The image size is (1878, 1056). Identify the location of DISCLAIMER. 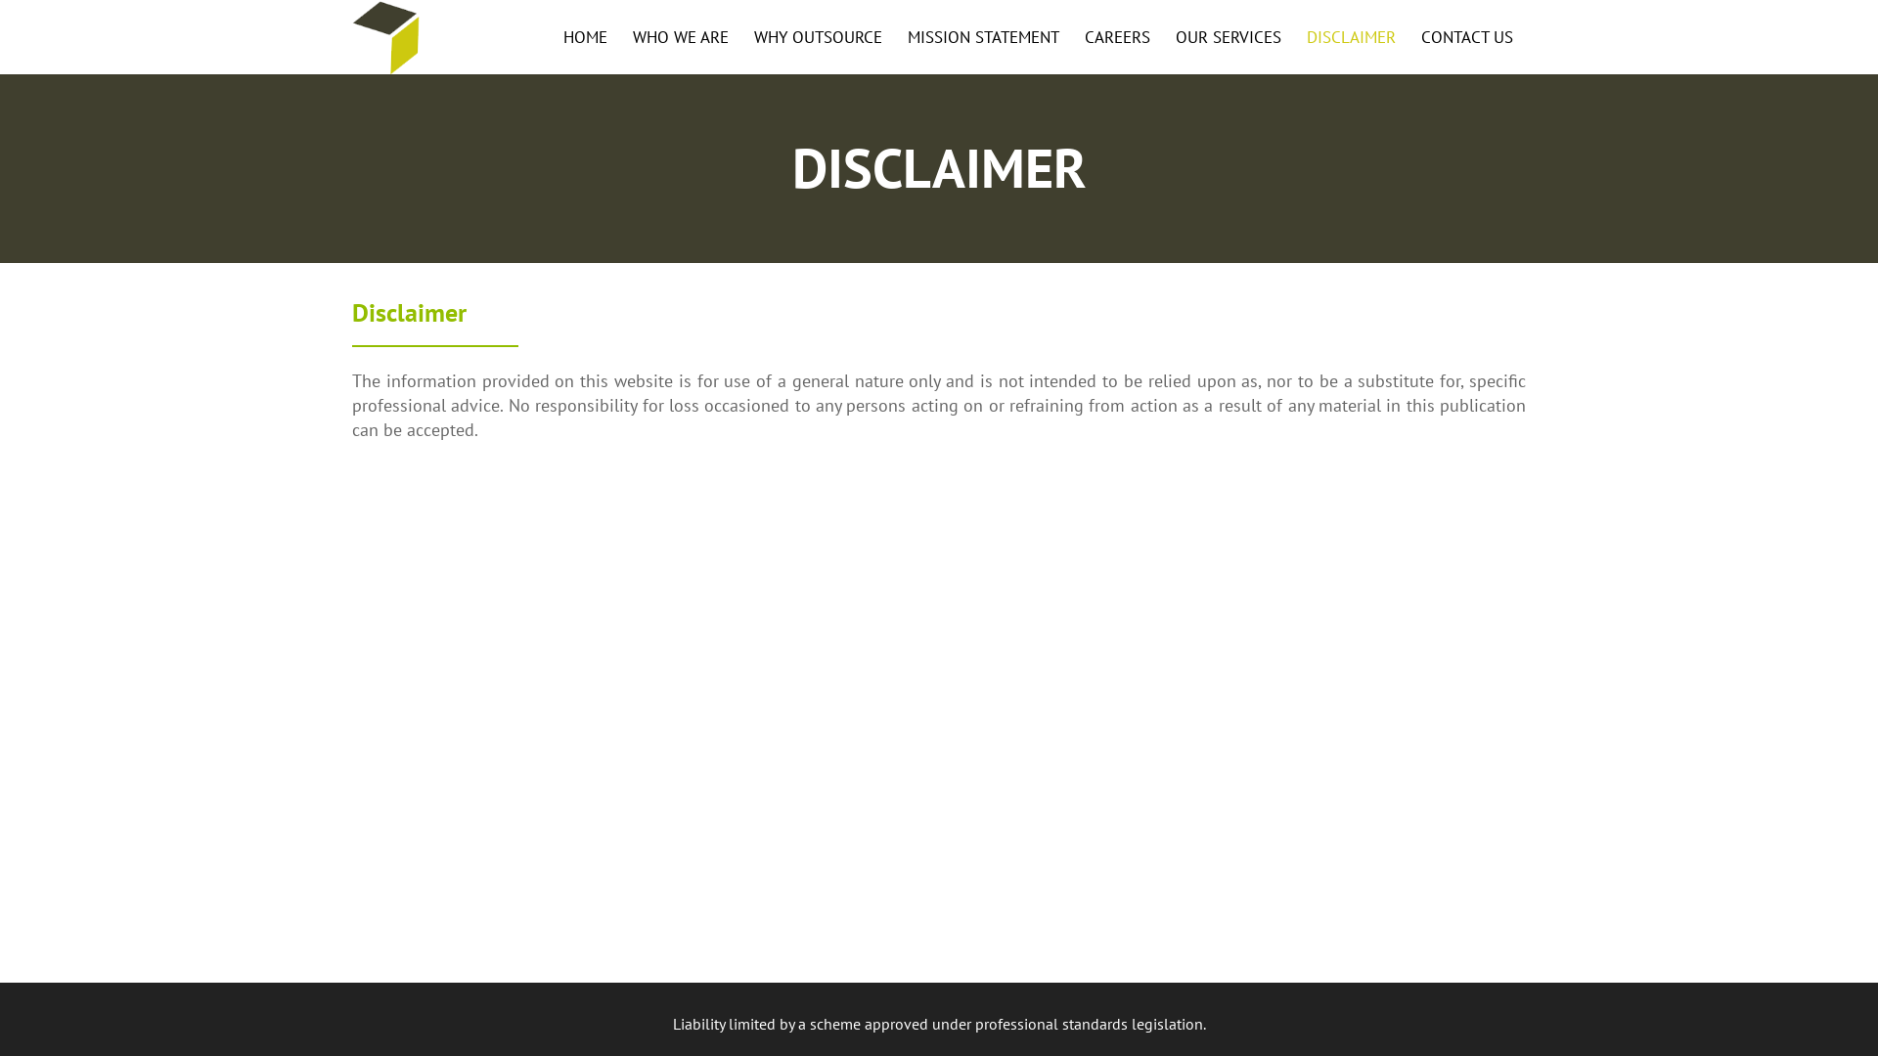
(1352, 37).